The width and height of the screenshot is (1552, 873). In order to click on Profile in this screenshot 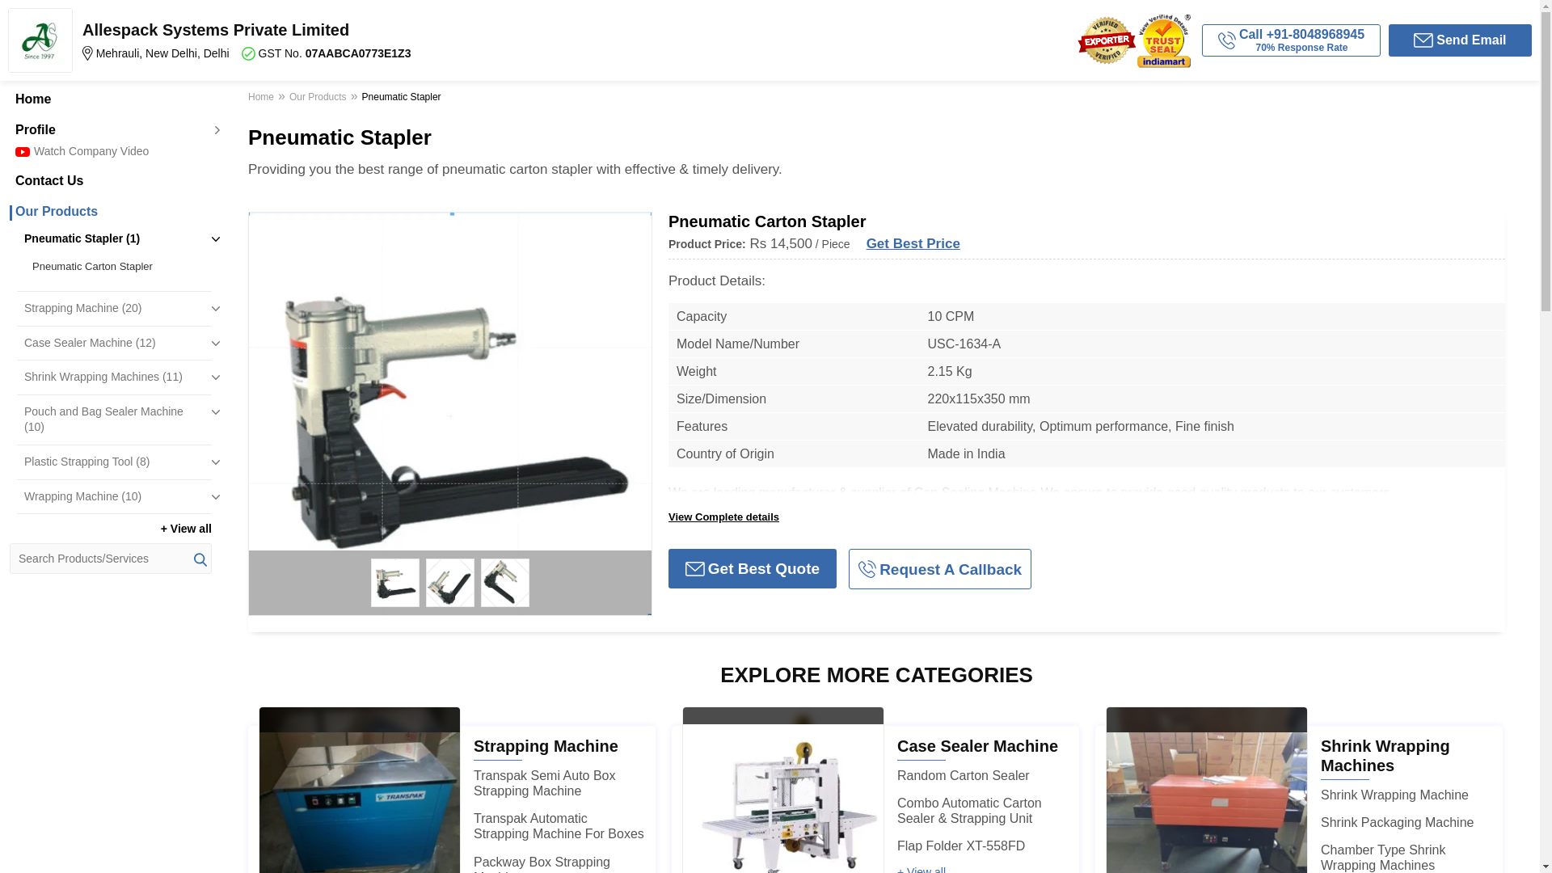, I will do `click(110, 129)`.